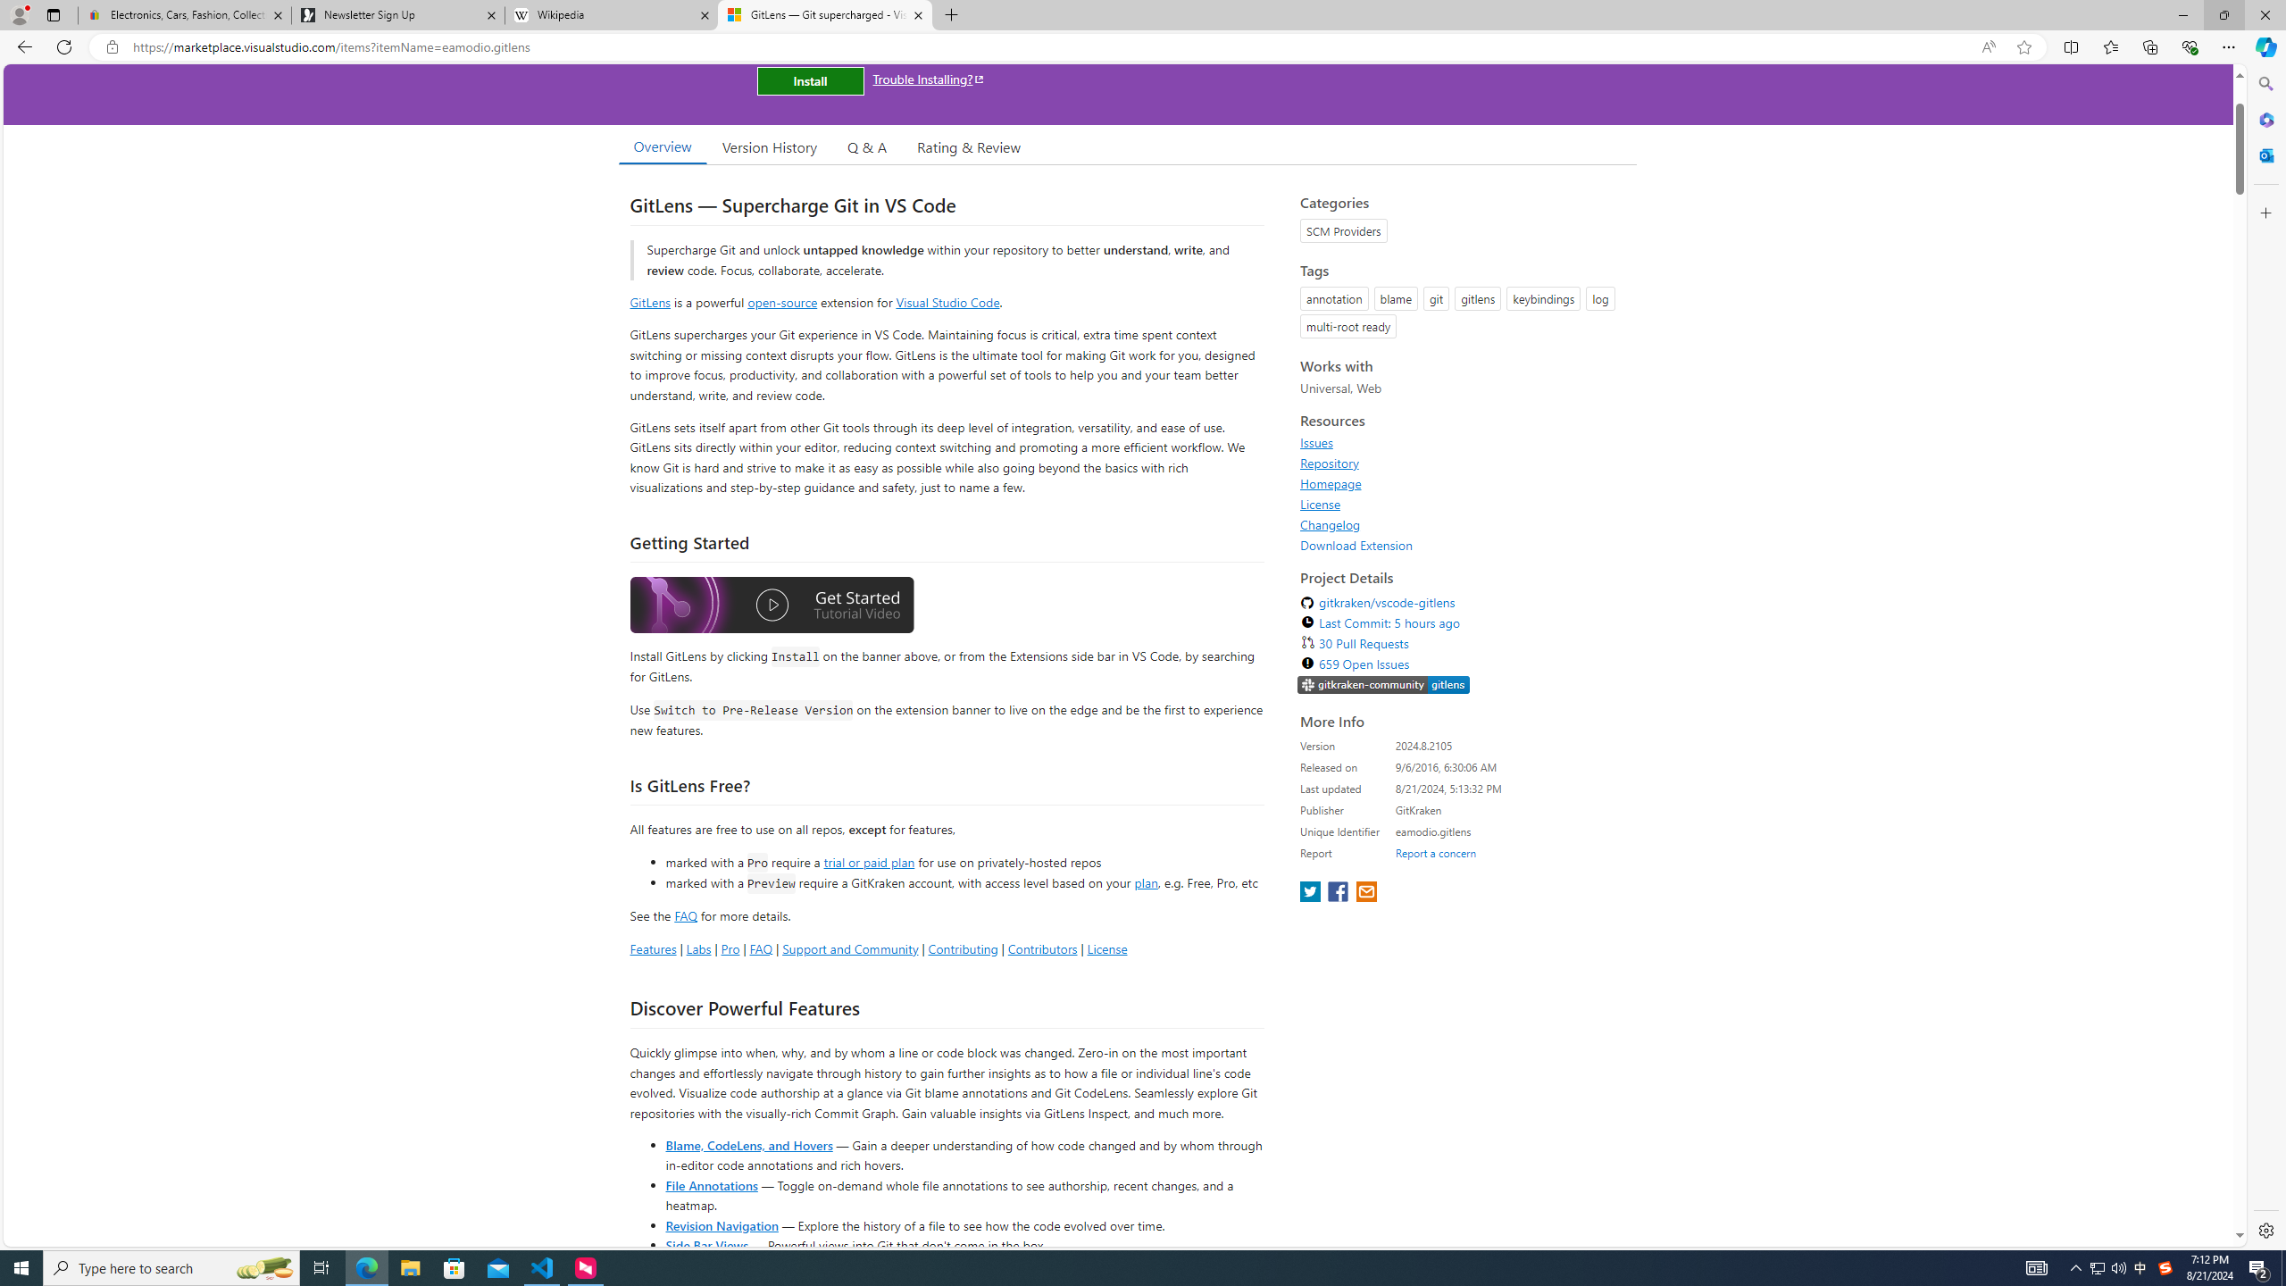  What do you see at coordinates (1463, 443) in the screenshot?
I see `Issues` at bounding box center [1463, 443].